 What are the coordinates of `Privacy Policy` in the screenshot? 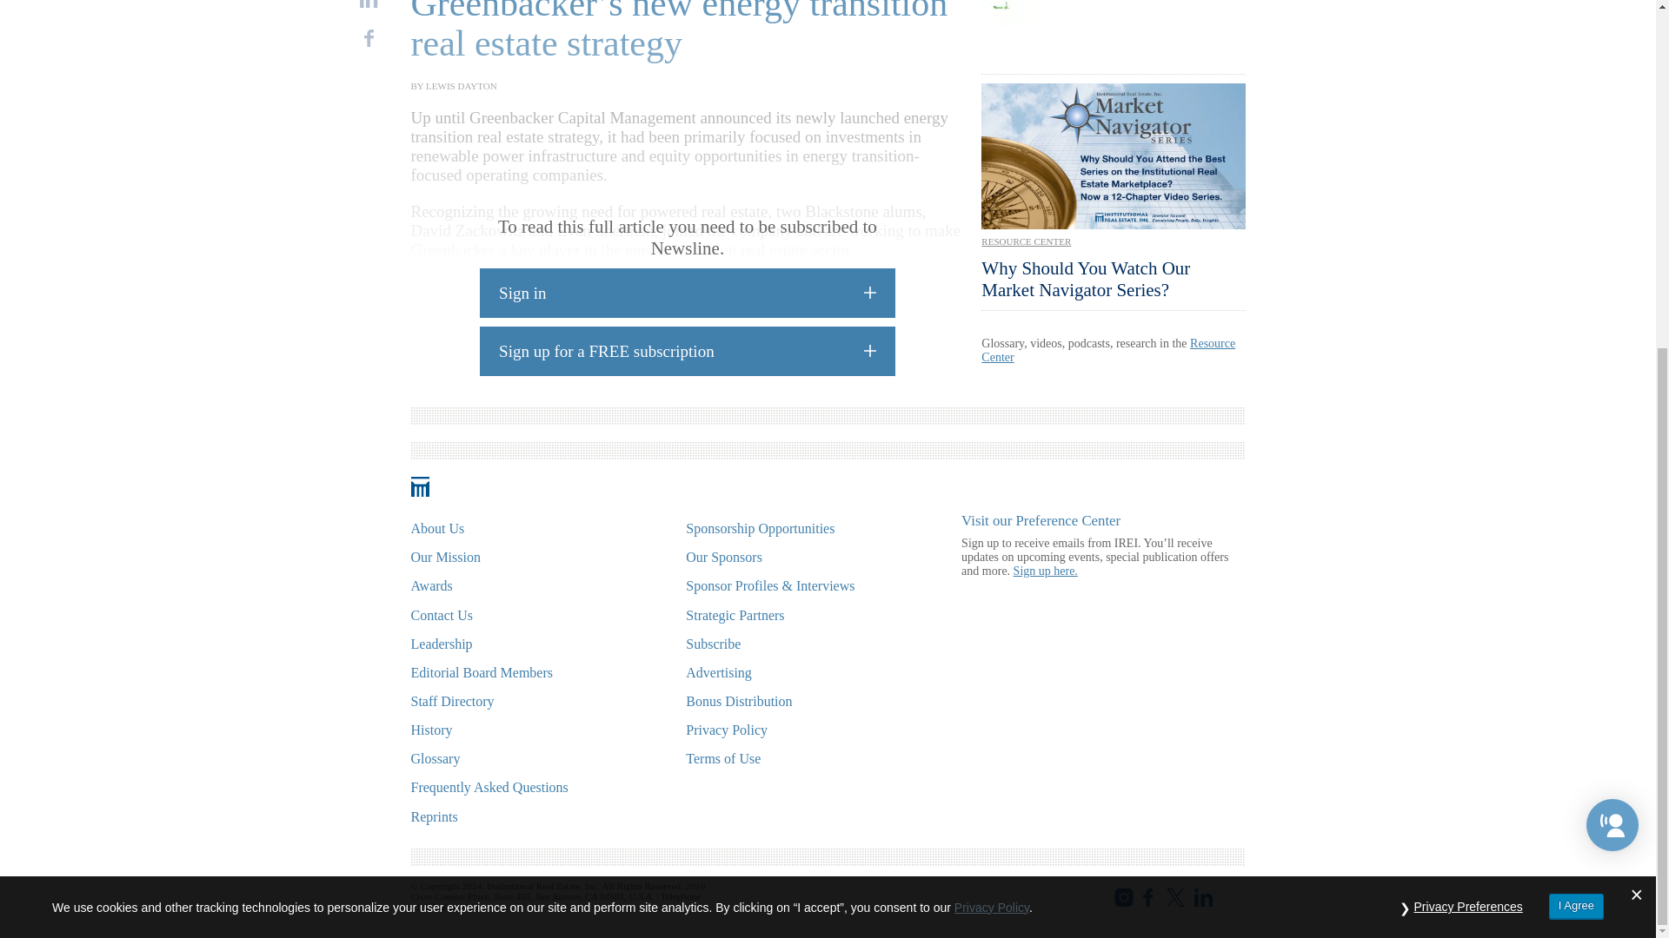 It's located at (992, 361).